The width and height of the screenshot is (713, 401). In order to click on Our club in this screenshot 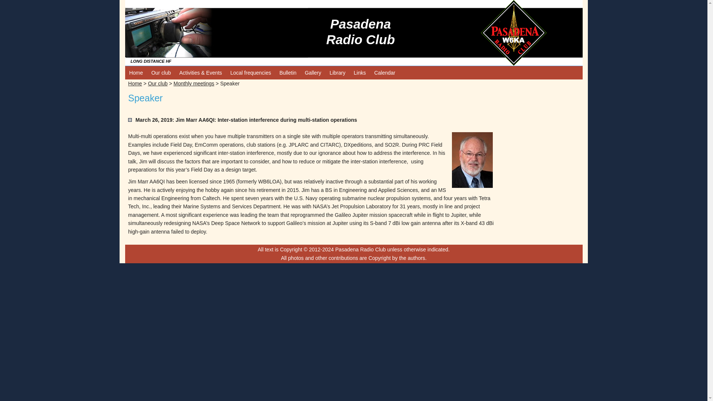, I will do `click(157, 84)`.